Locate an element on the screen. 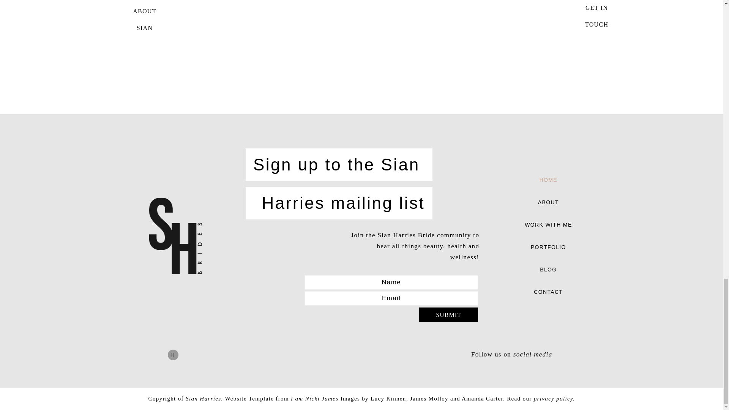  SUBMIT is located at coordinates (449, 314).